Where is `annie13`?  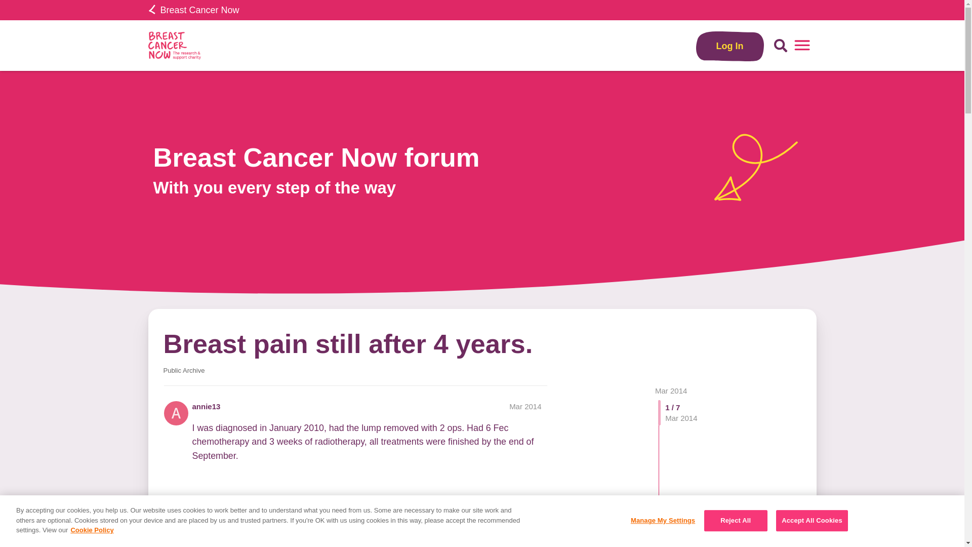 annie13 is located at coordinates (207, 406).